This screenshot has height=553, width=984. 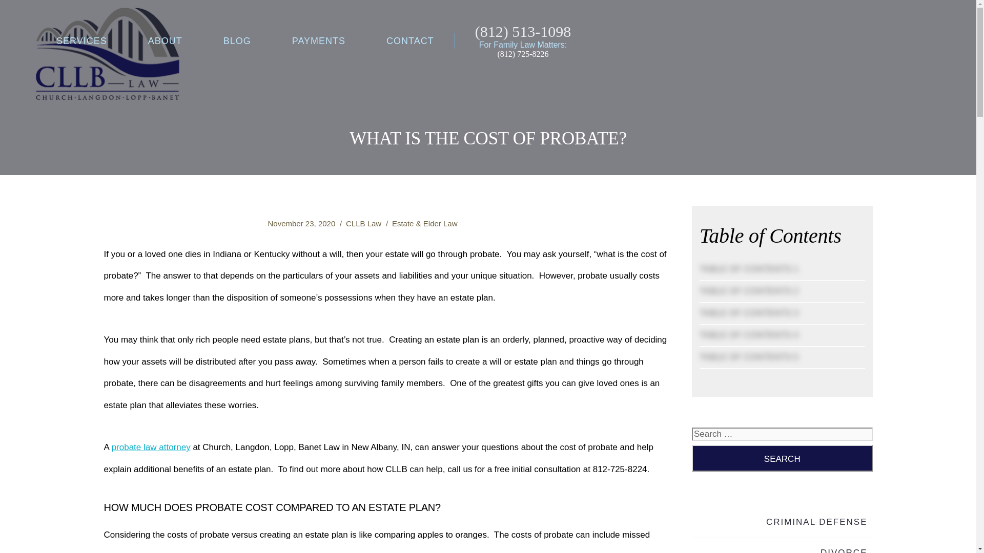 I want to click on DIVORCE, so click(x=844, y=550).